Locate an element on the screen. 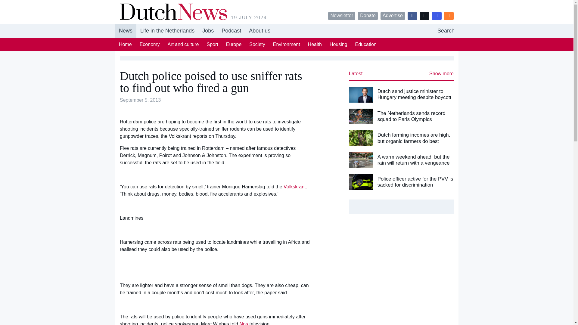 The height and width of the screenshot is (325, 578). Economy is located at coordinates (150, 44).